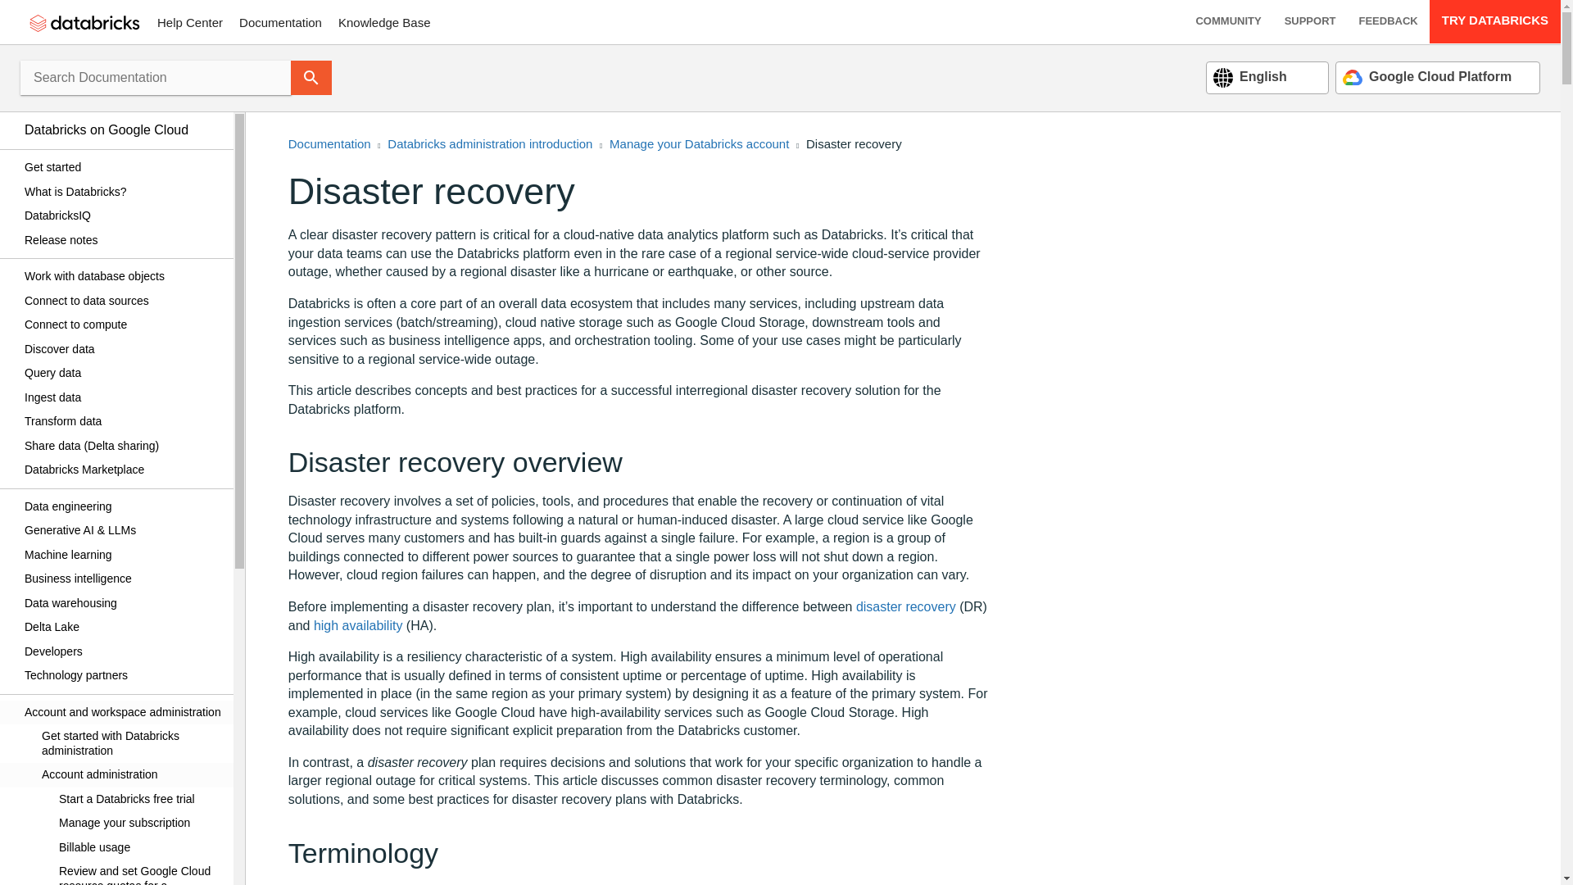  I want to click on English, so click(1249, 77).